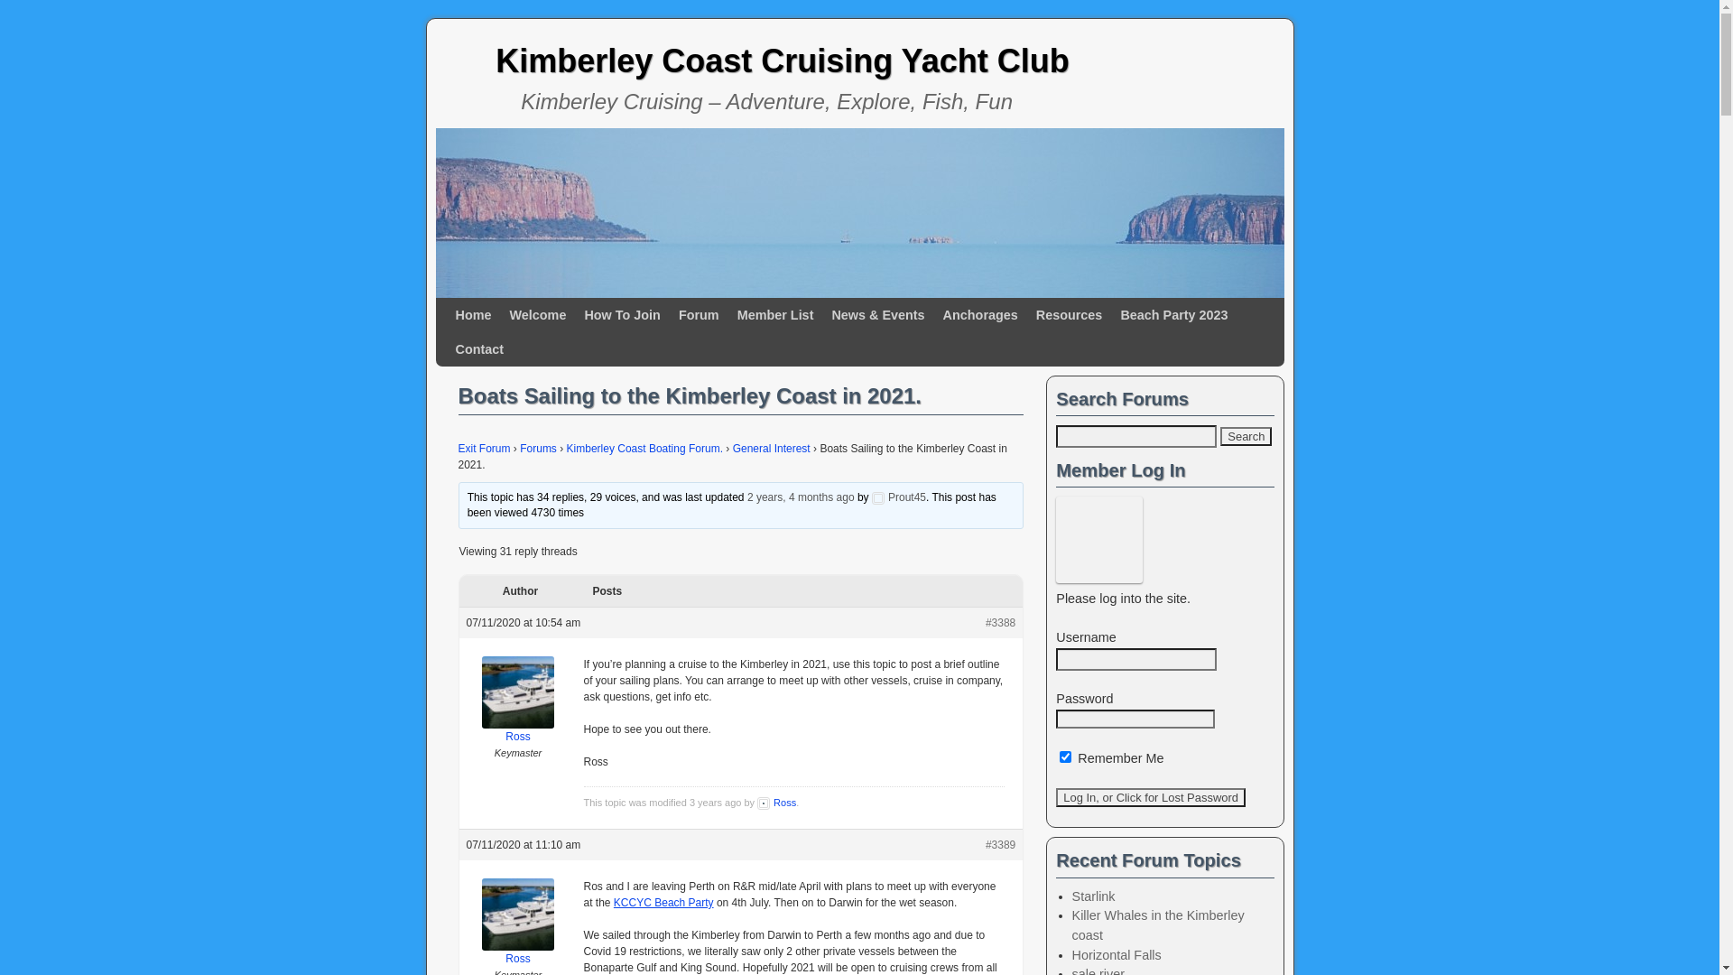 The width and height of the screenshot is (1733, 975). What do you see at coordinates (491, 306) in the screenshot?
I see `Skip to primary content` at bounding box center [491, 306].